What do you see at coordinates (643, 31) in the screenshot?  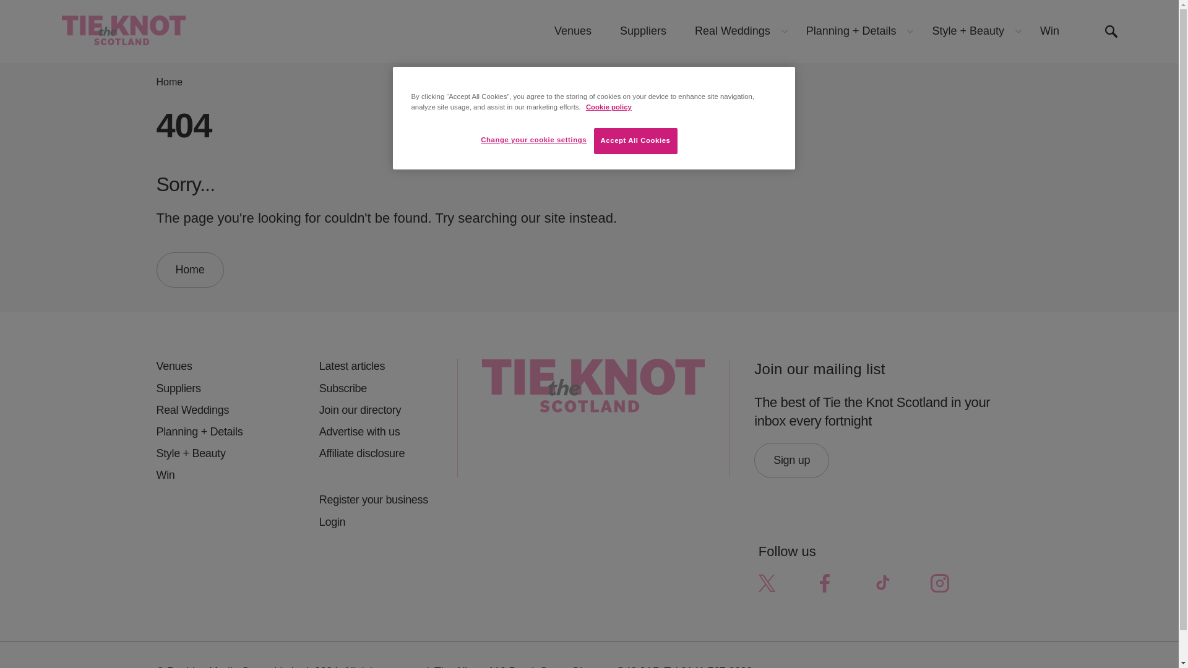 I see `Suppliers` at bounding box center [643, 31].